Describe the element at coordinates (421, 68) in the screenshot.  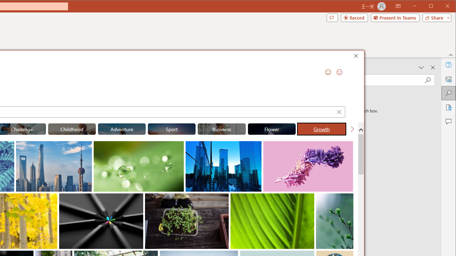
I see `Task Pane Options` at that location.